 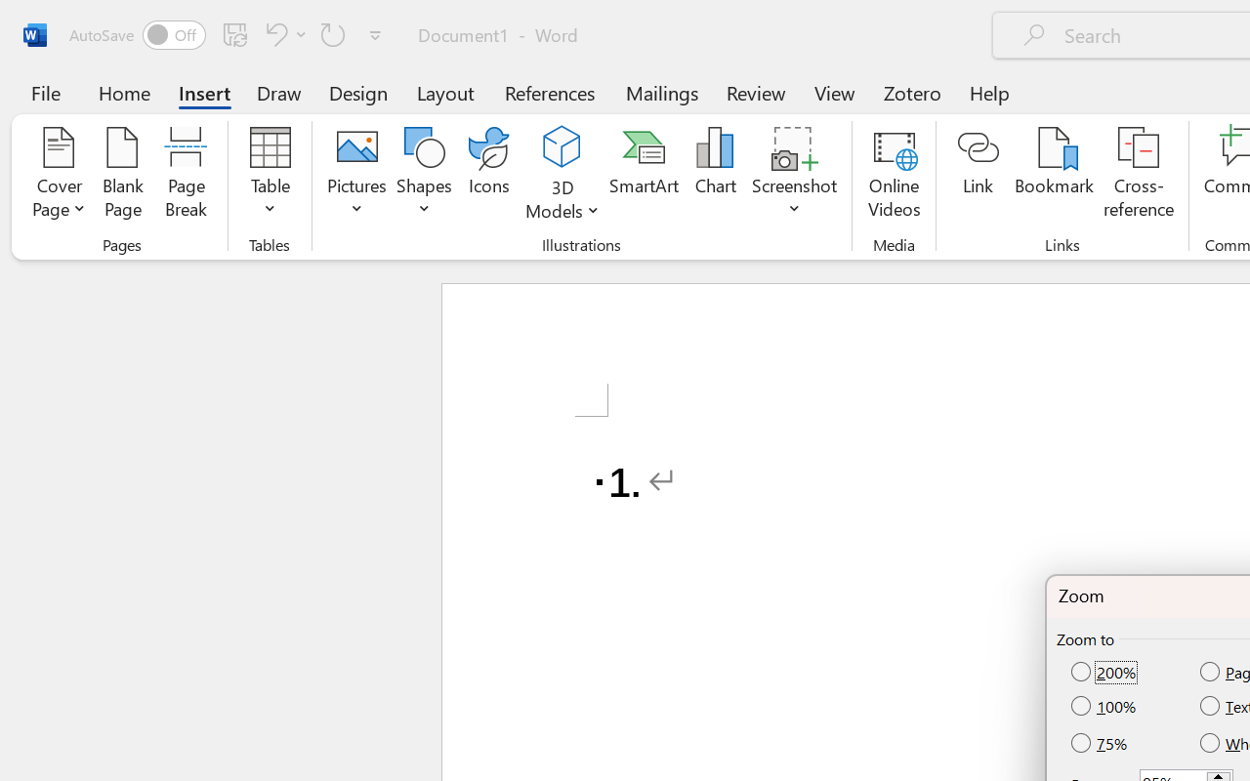 What do you see at coordinates (425, 176) in the screenshot?
I see `Shapes` at bounding box center [425, 176].